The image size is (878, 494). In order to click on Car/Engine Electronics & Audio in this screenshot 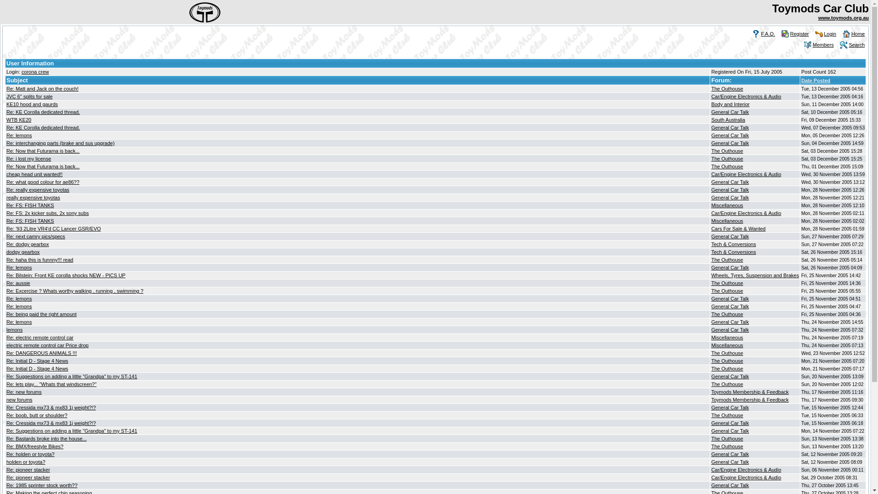, I will do `click(746, 97)`.